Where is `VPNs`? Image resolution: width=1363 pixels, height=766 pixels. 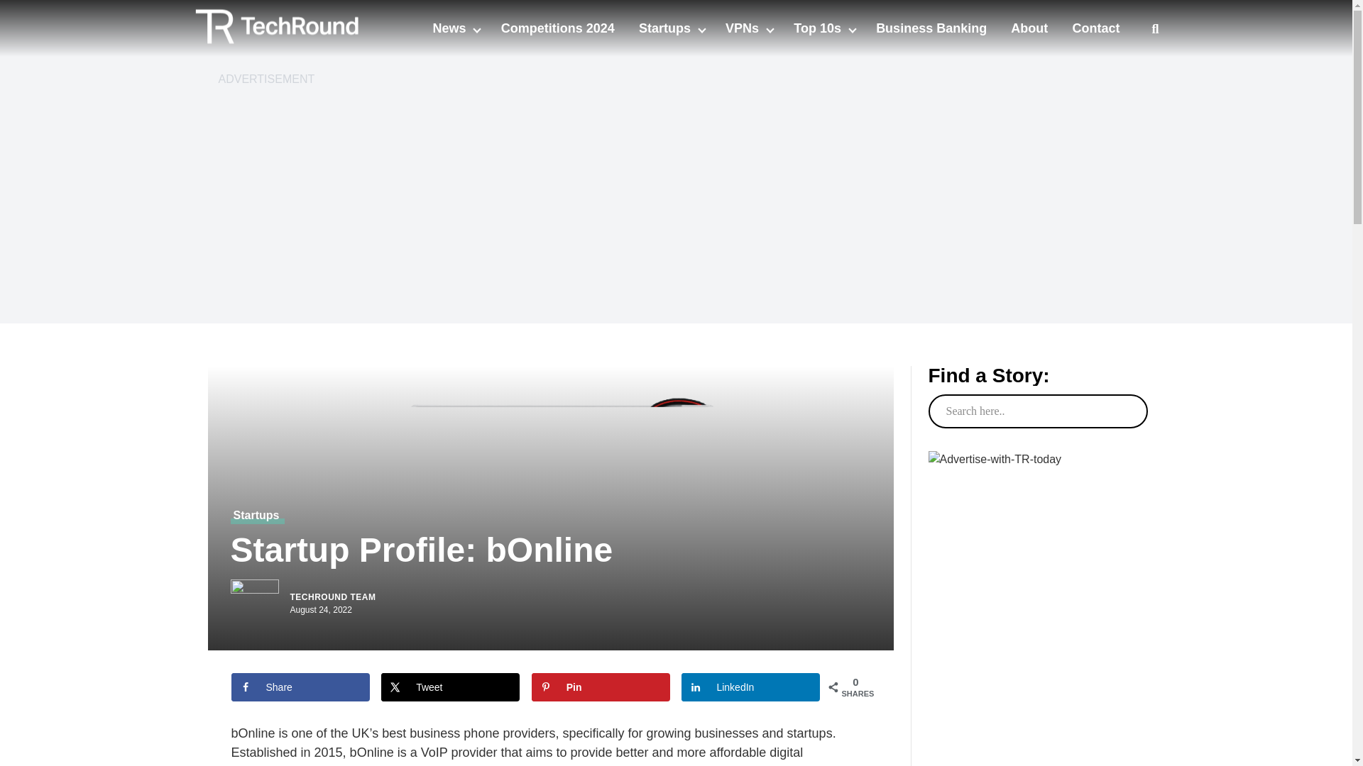 VPNs is located at coordinates (743, 28).